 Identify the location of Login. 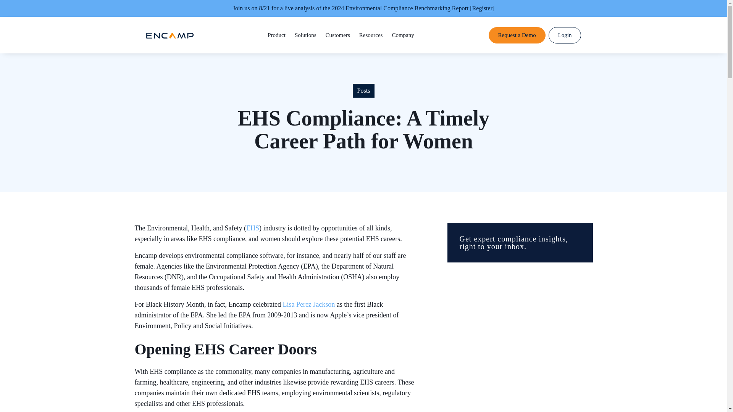
(565, 35).